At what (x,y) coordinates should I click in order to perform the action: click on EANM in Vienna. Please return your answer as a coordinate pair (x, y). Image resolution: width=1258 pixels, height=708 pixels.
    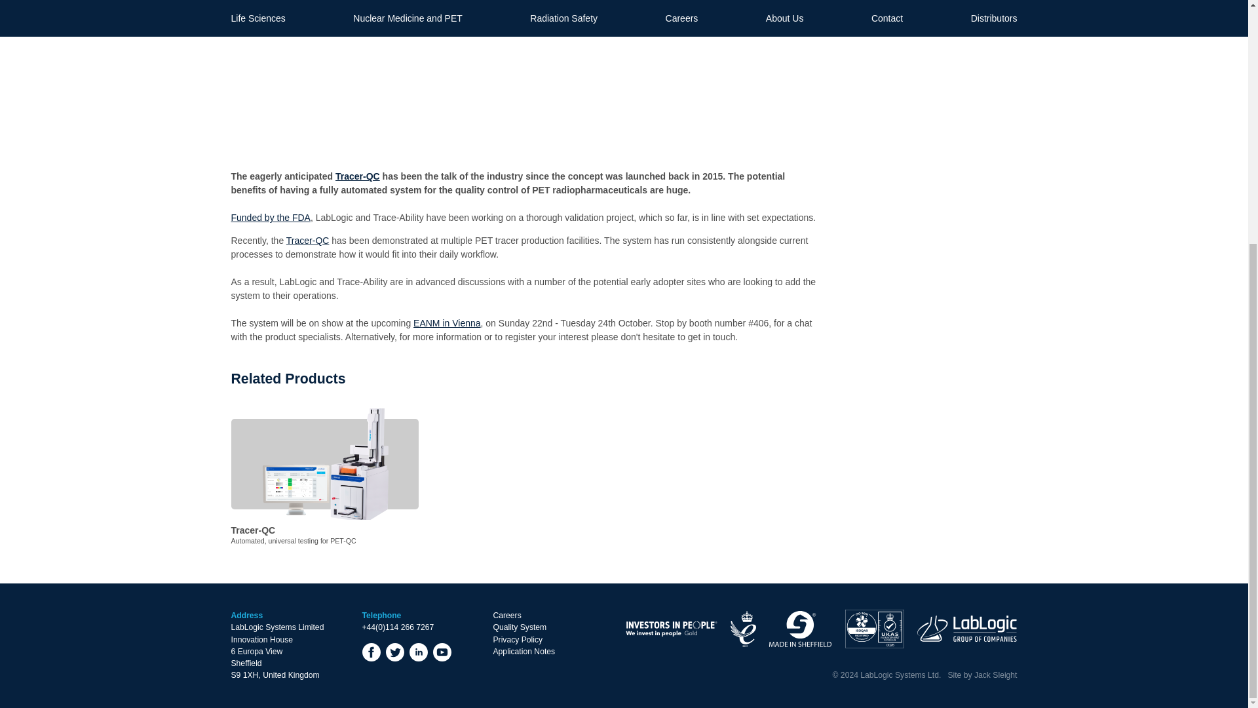
    Looking at the image, I should click on (447, 323).